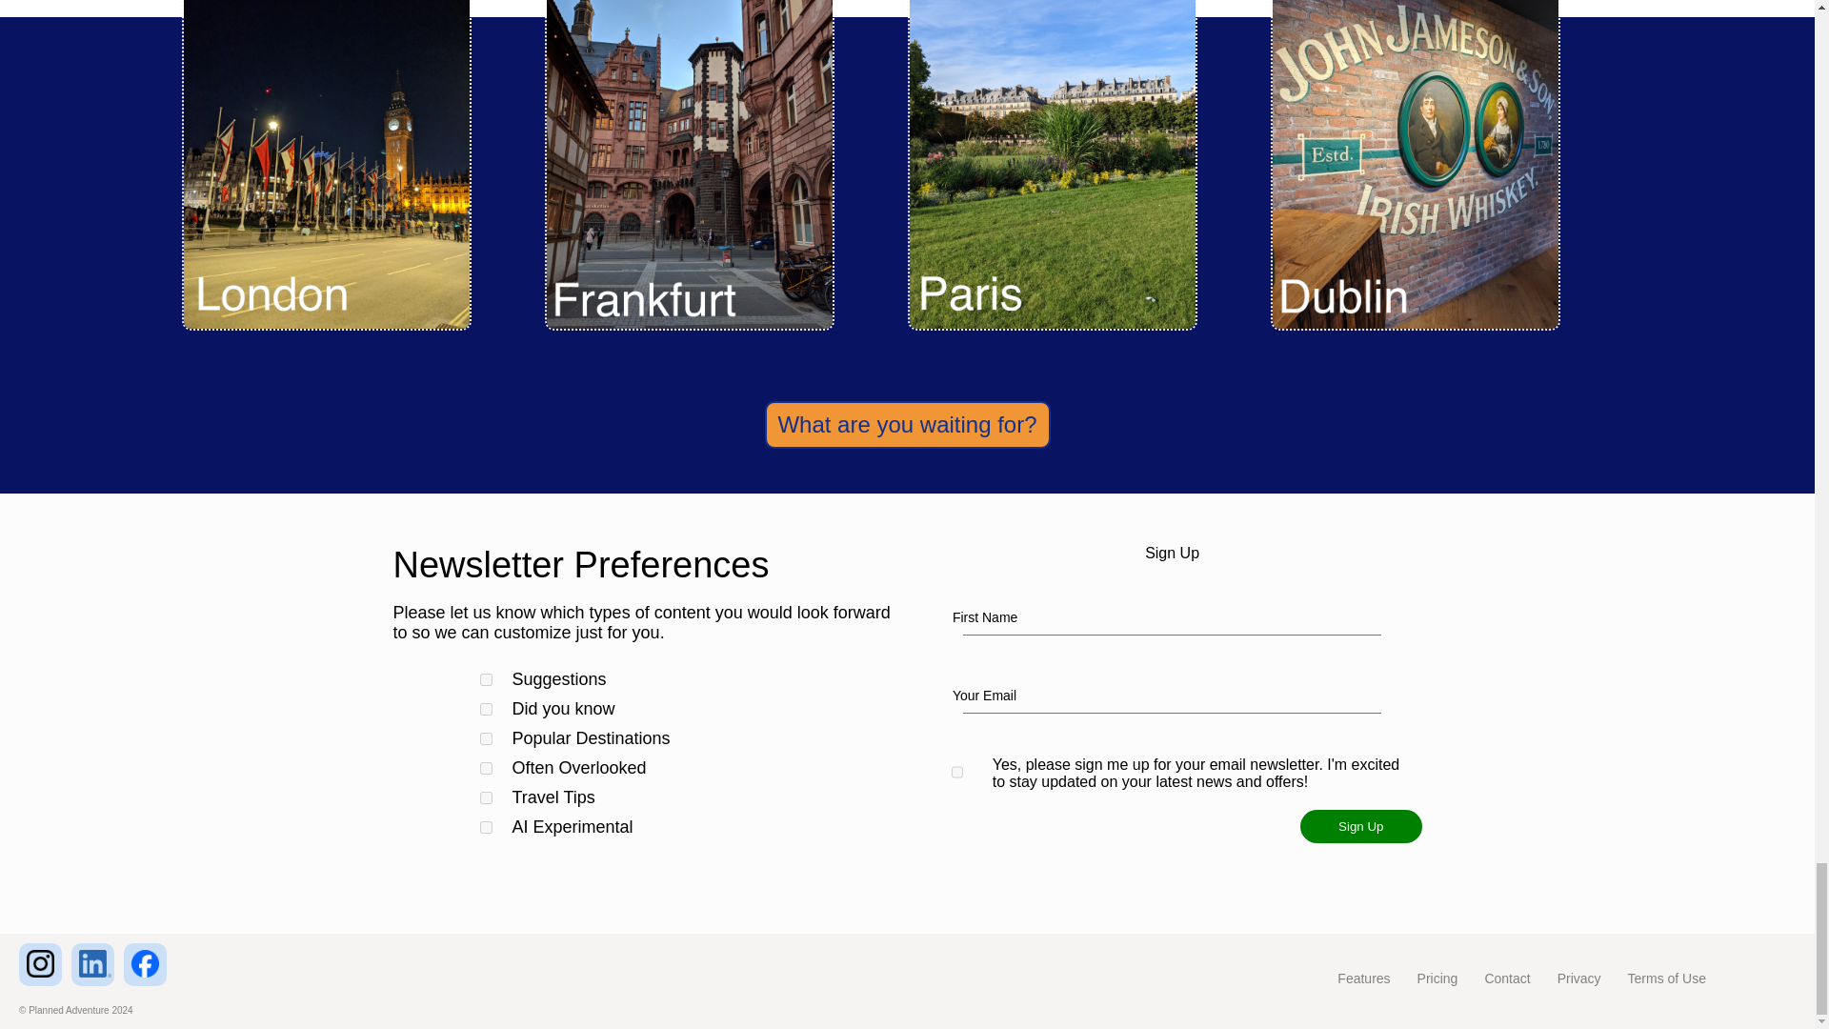  I want to click on Contact, so click(1506, 978).